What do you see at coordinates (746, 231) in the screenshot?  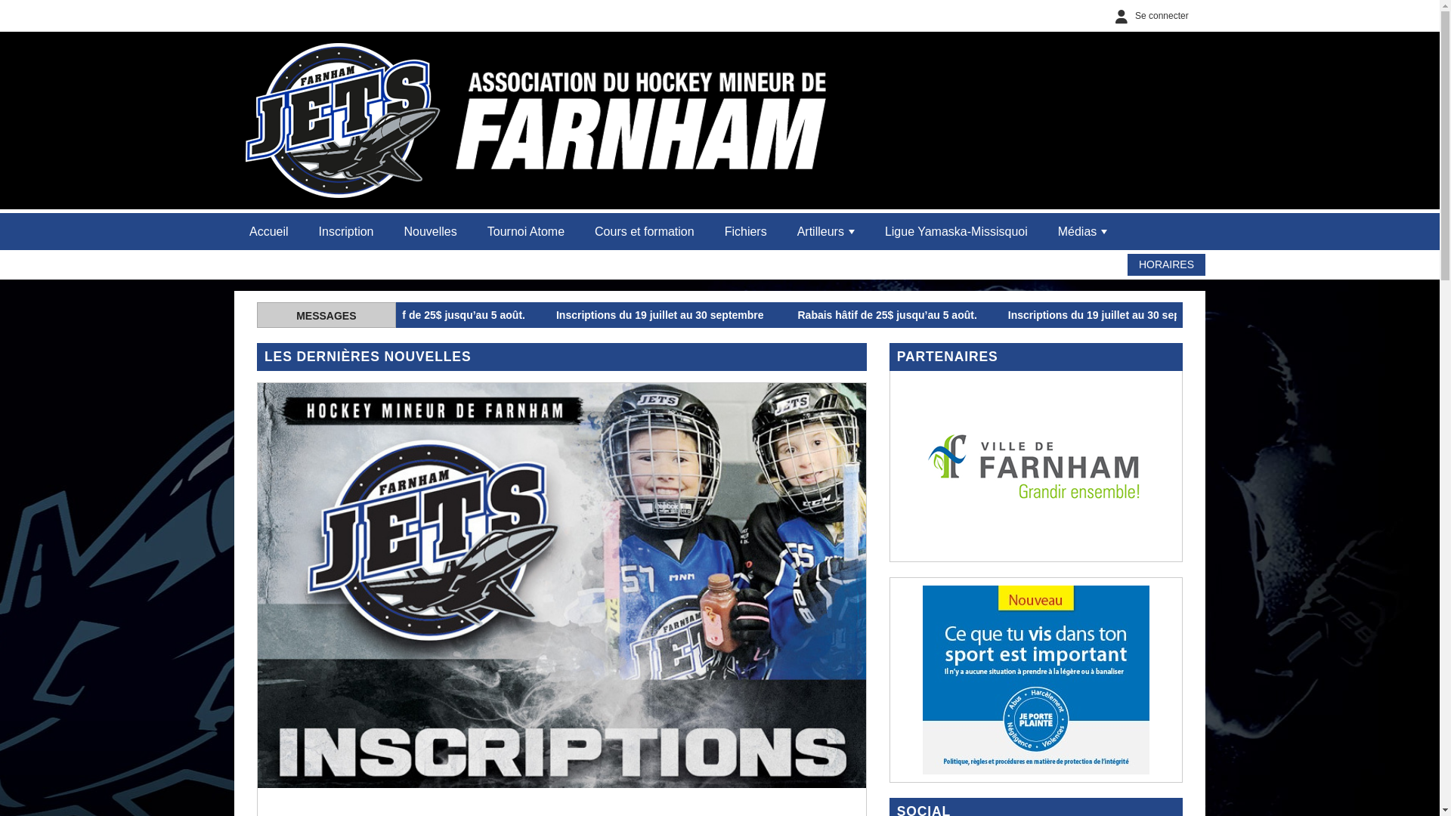 I see `Fichiers` at bounding box center [746, 231].